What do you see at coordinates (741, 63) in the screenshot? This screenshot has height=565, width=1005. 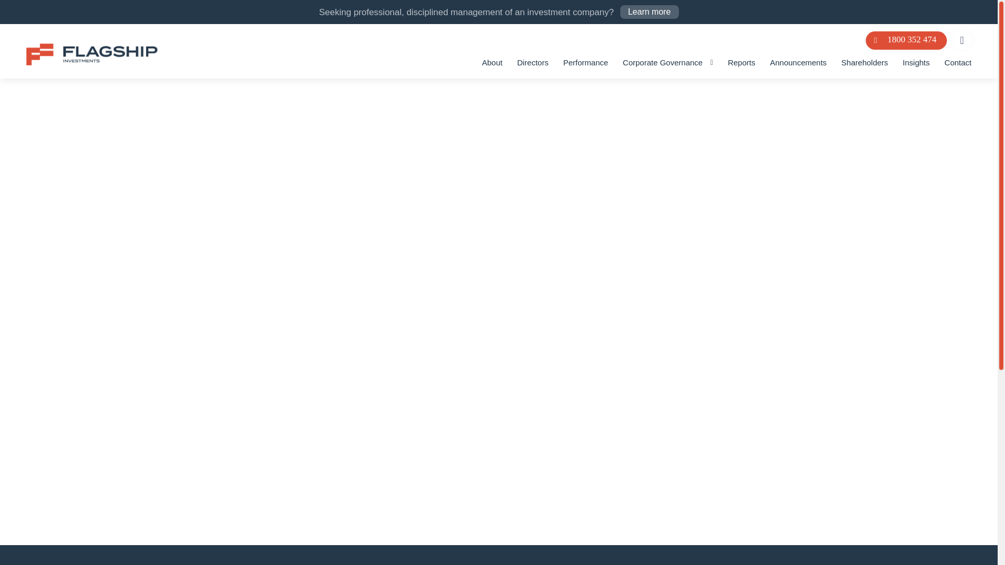 I see `Reports` at bounding box center [741, 63].